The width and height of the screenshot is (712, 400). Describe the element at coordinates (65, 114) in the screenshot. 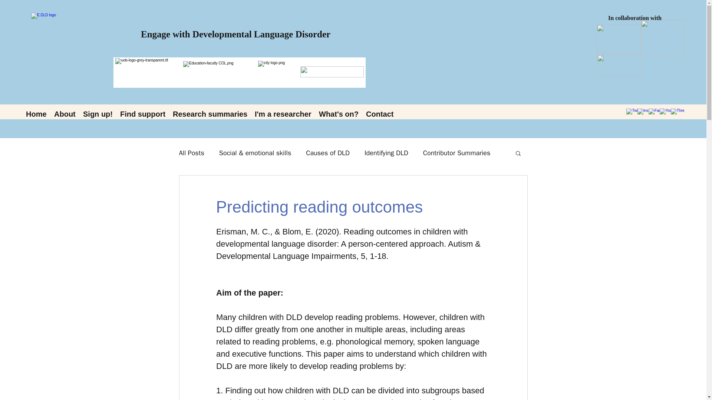

I see `About` at that location.